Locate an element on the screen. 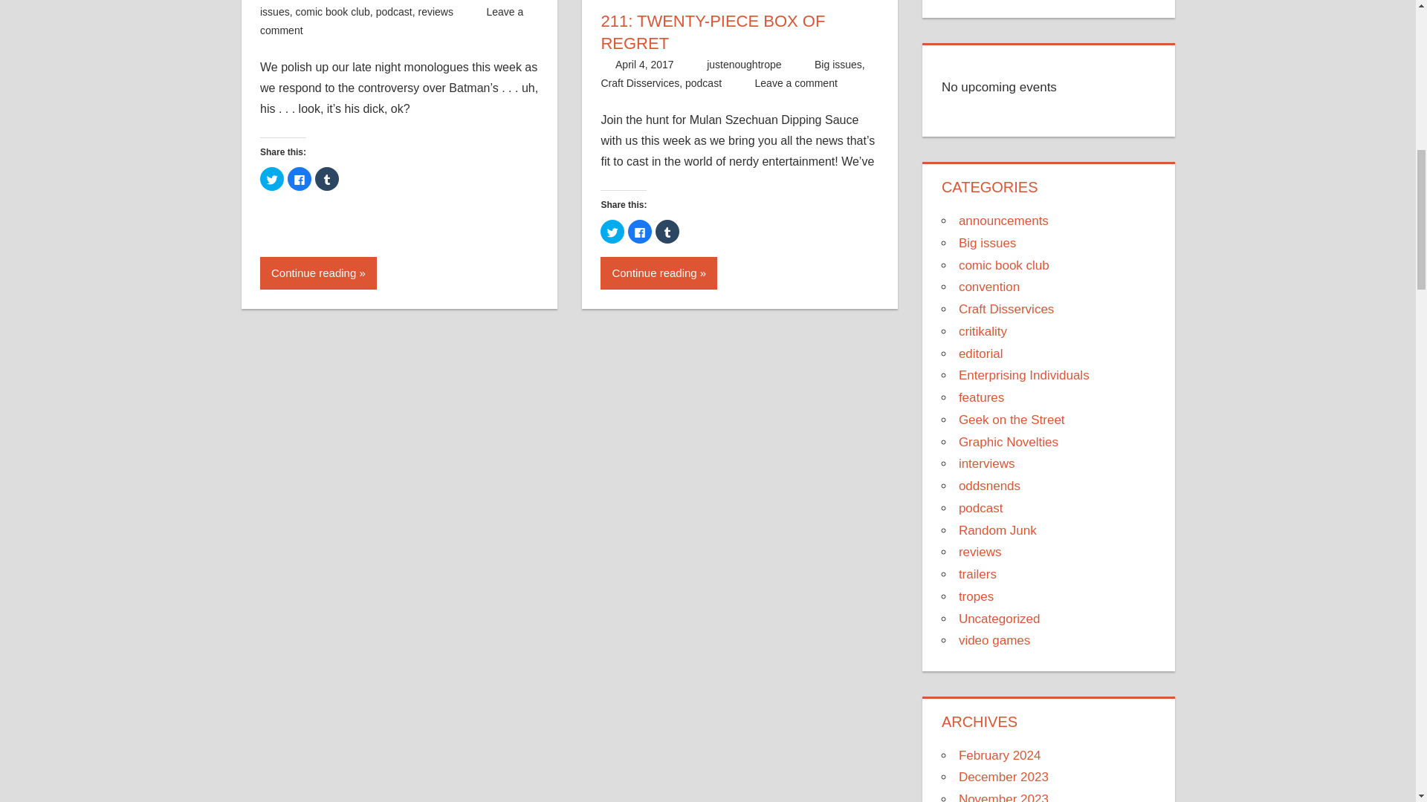 The height and width of the screenshot is (802, 1427). Big issues is located at coordinates (392, 9).